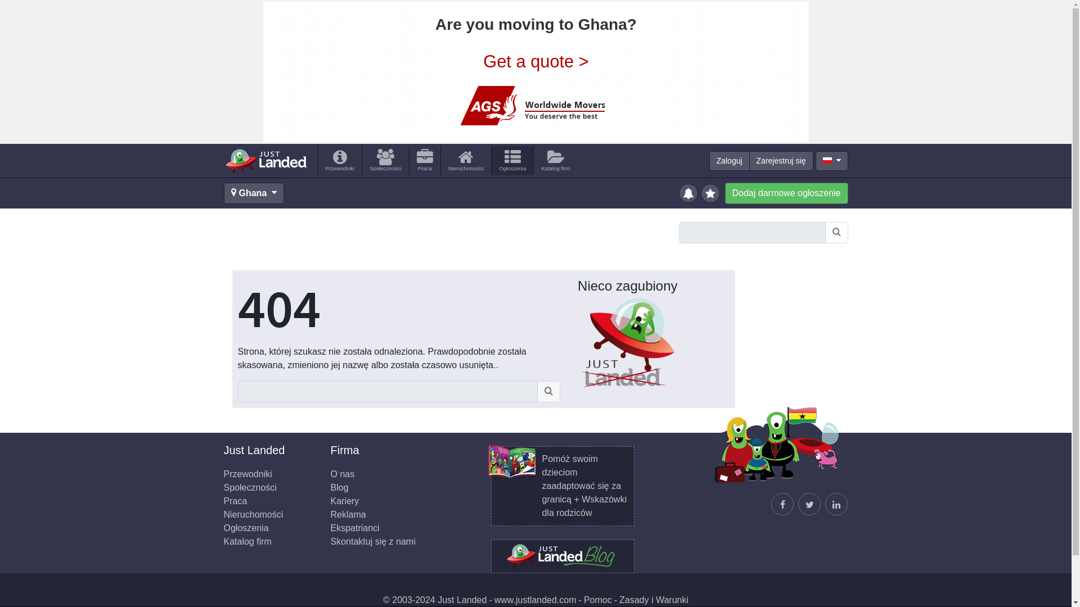  Describe the element at coordinates (827, 160) in the screenshot. I see `Polish` at that location.